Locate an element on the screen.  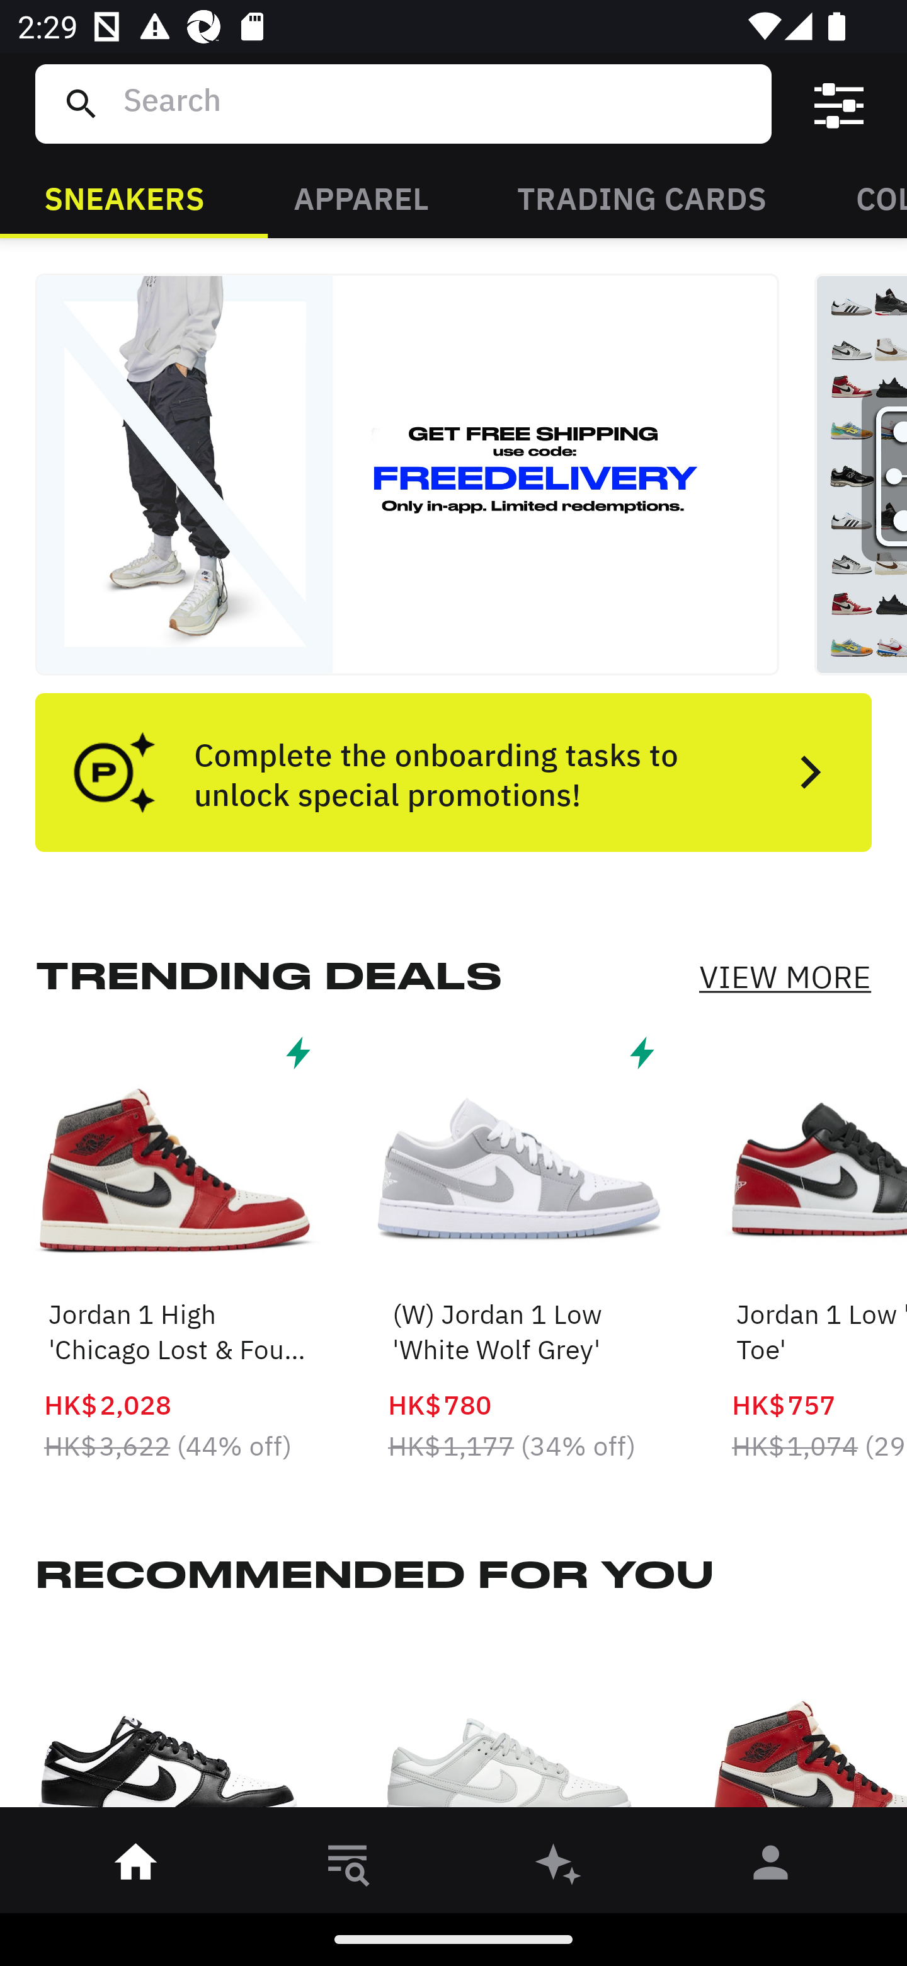
󰫢 is located at coordinates (559, 1866).